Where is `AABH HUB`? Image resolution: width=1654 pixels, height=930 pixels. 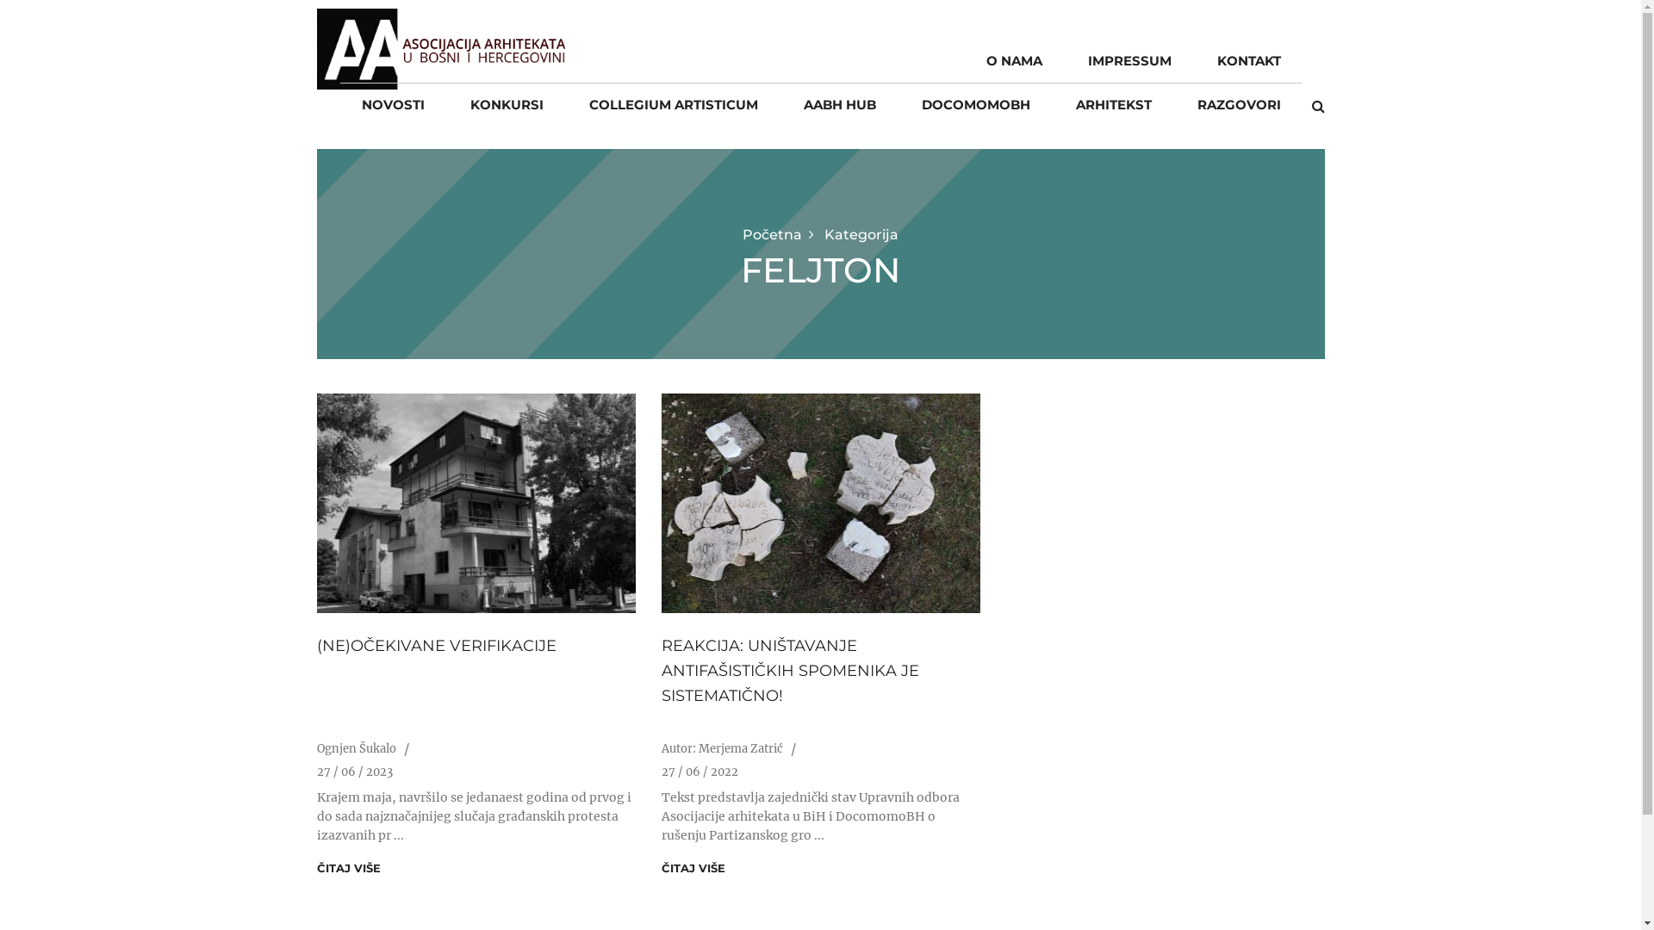
AABH HUB is located at coordinates (839, 105).